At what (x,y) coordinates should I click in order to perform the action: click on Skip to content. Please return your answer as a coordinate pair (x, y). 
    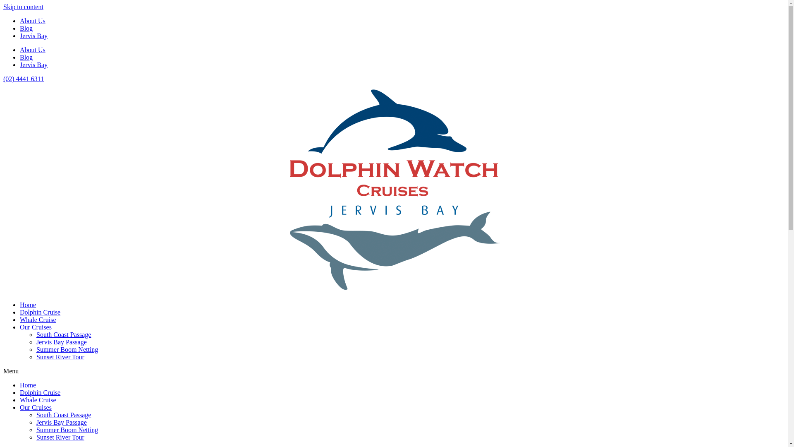
    Looking at the image, I should click on (23, 7).